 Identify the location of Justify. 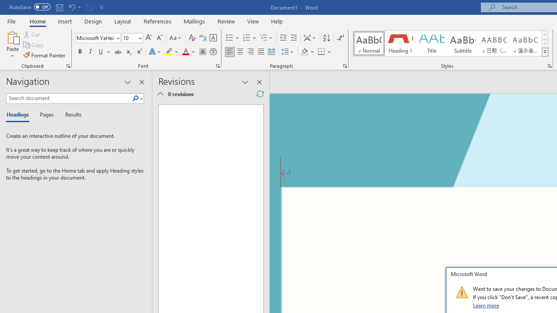
(261, 52).